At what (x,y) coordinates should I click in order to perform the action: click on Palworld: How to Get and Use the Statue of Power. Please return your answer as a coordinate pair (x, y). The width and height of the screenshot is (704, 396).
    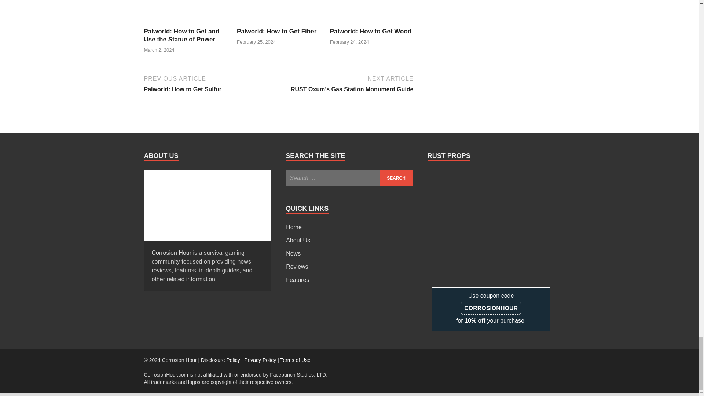
    Looking at the image, I should click on (181, 35).